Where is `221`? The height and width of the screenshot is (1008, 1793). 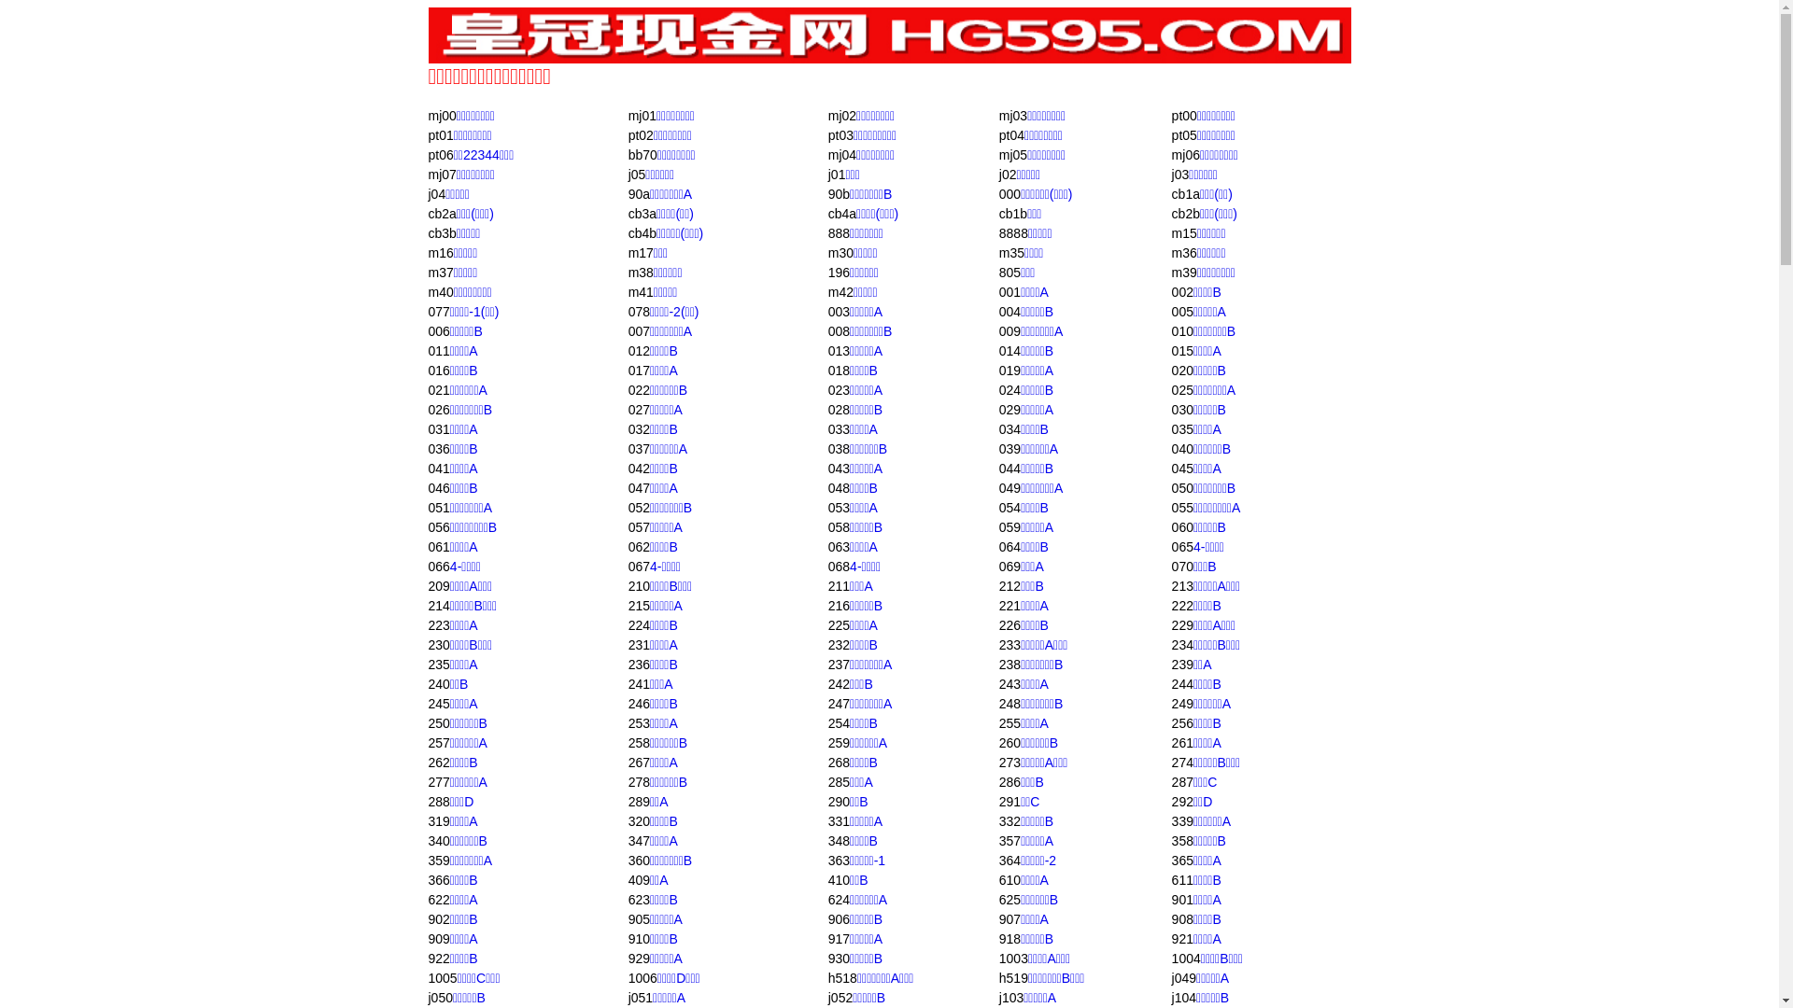 221 is located at coordinates (1010, 606).